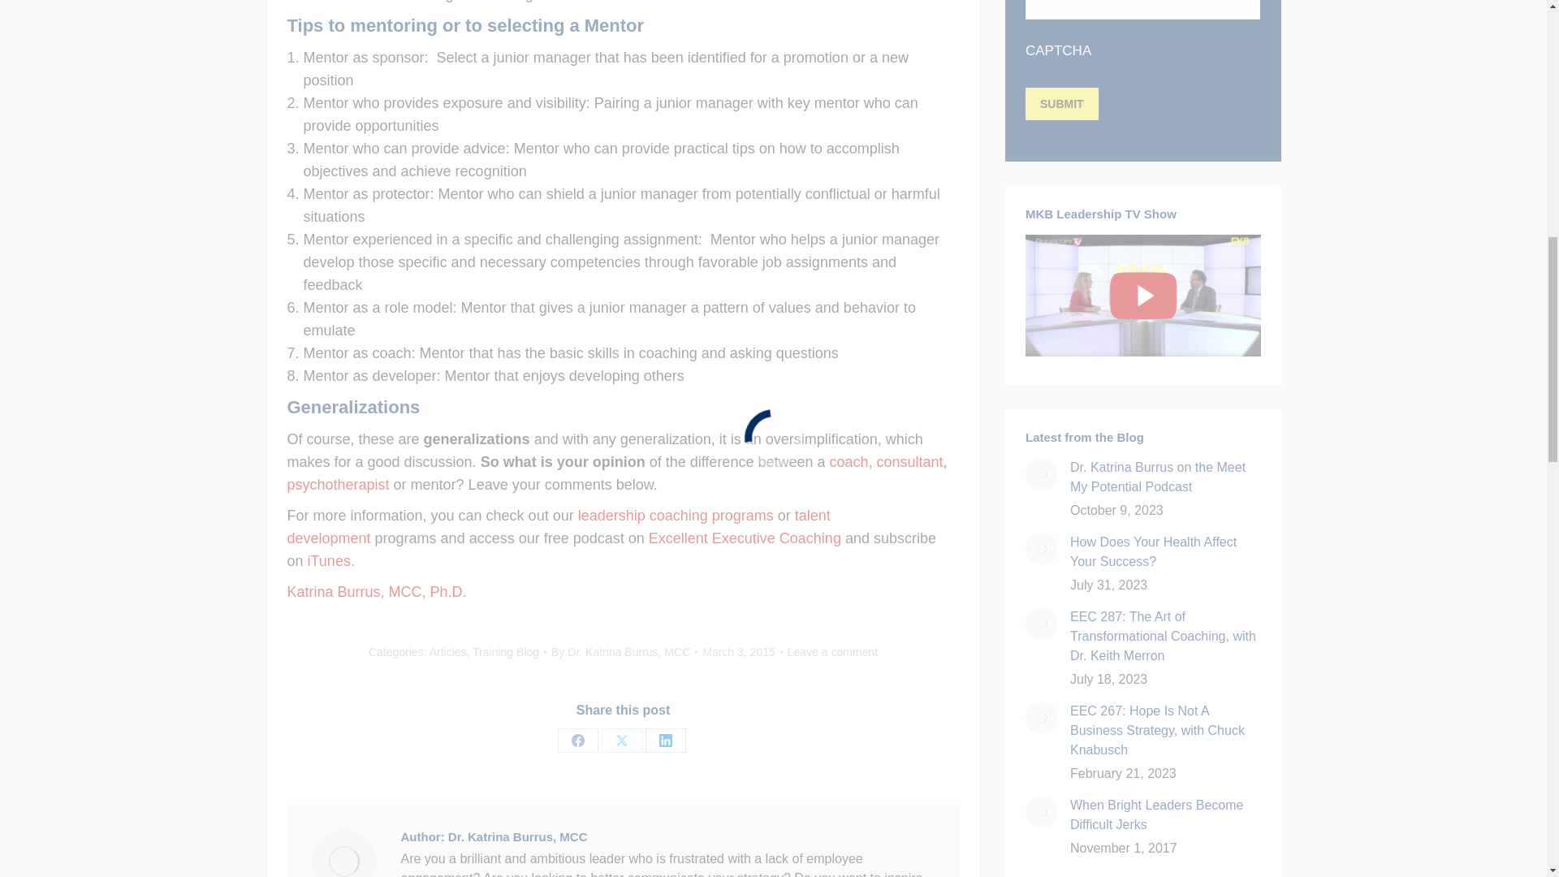 Image resolution: width=1559 pixels, height=877 pixels. What do you see at coordinates (620, 741) in the screenshot?
I see `X` at bounding box center [620, 741].